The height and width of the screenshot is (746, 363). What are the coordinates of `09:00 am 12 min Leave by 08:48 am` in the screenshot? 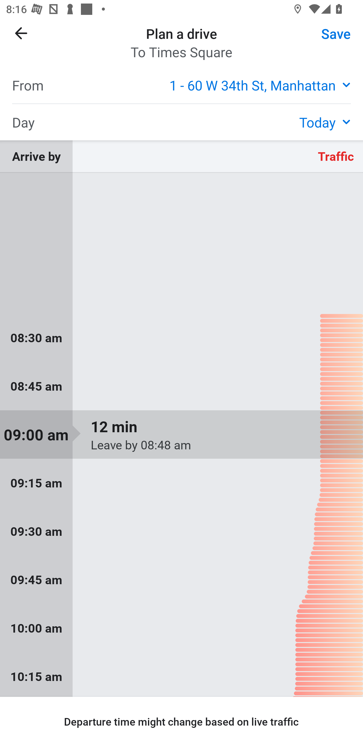 It's located at (181, 434).